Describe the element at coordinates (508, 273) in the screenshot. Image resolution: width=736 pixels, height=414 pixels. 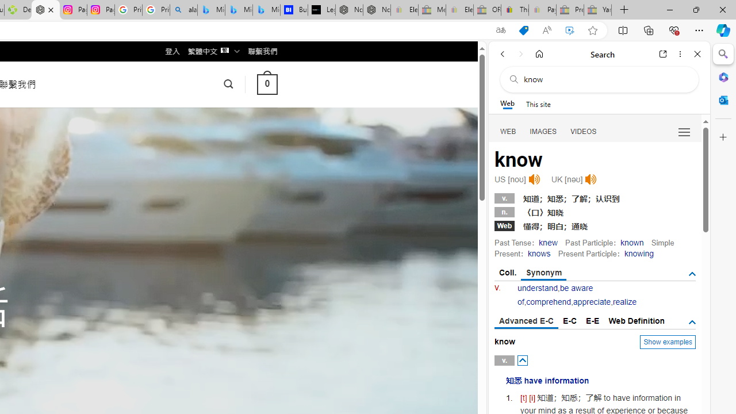
I see `Coll.` at that location.